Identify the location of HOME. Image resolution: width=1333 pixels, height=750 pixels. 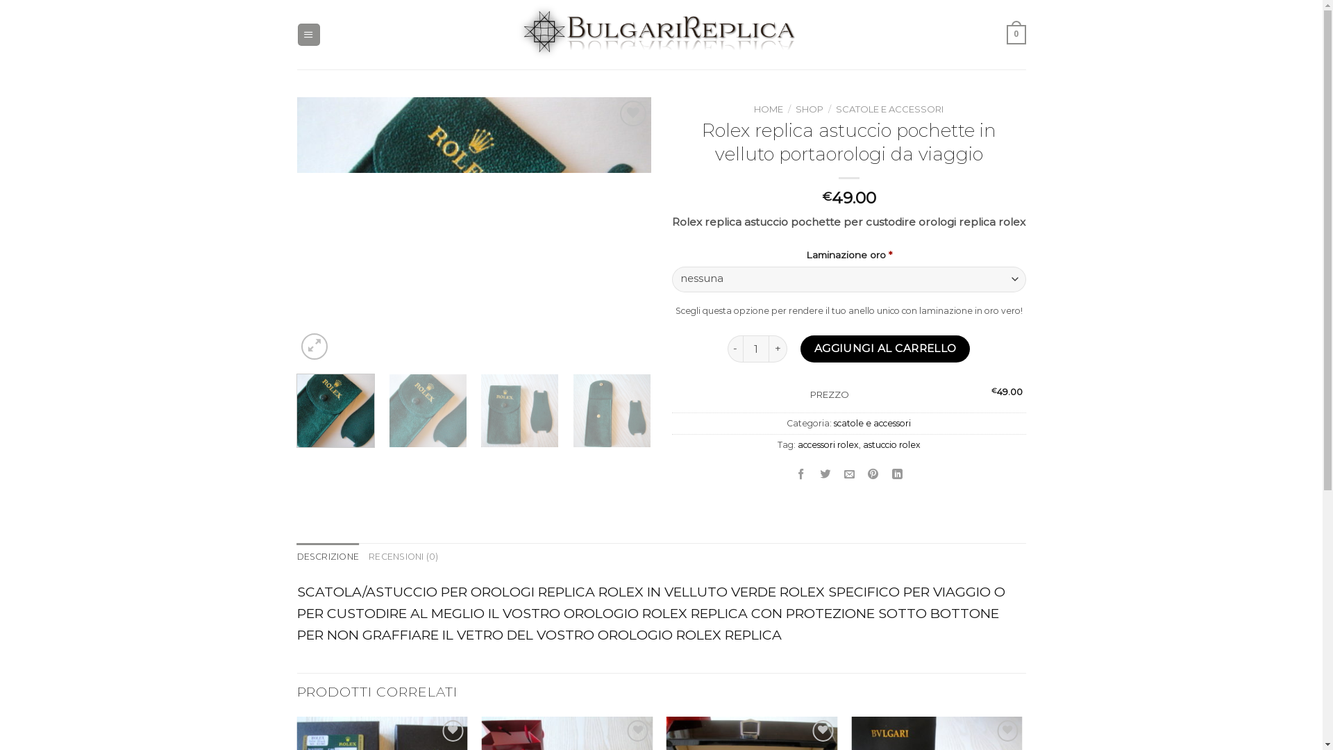
(769, 109).